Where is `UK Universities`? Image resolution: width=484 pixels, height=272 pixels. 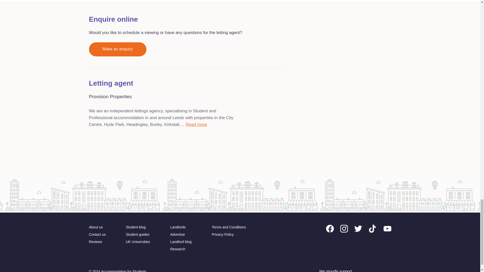 UK Universities is located at coordinates (138, 242).